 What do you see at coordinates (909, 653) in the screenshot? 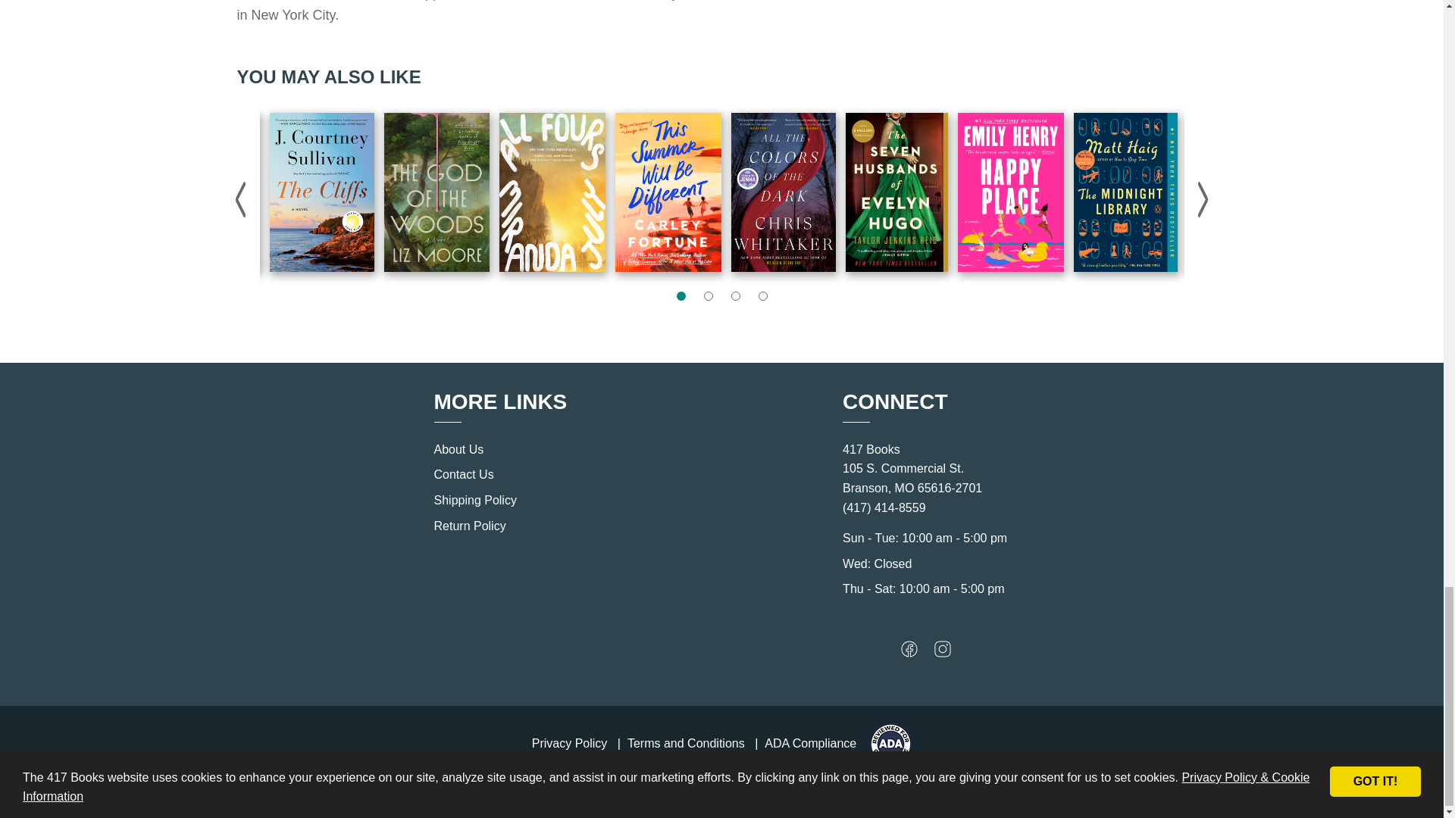
I see `Connect with Facebook` at bounding box center [909, 653].